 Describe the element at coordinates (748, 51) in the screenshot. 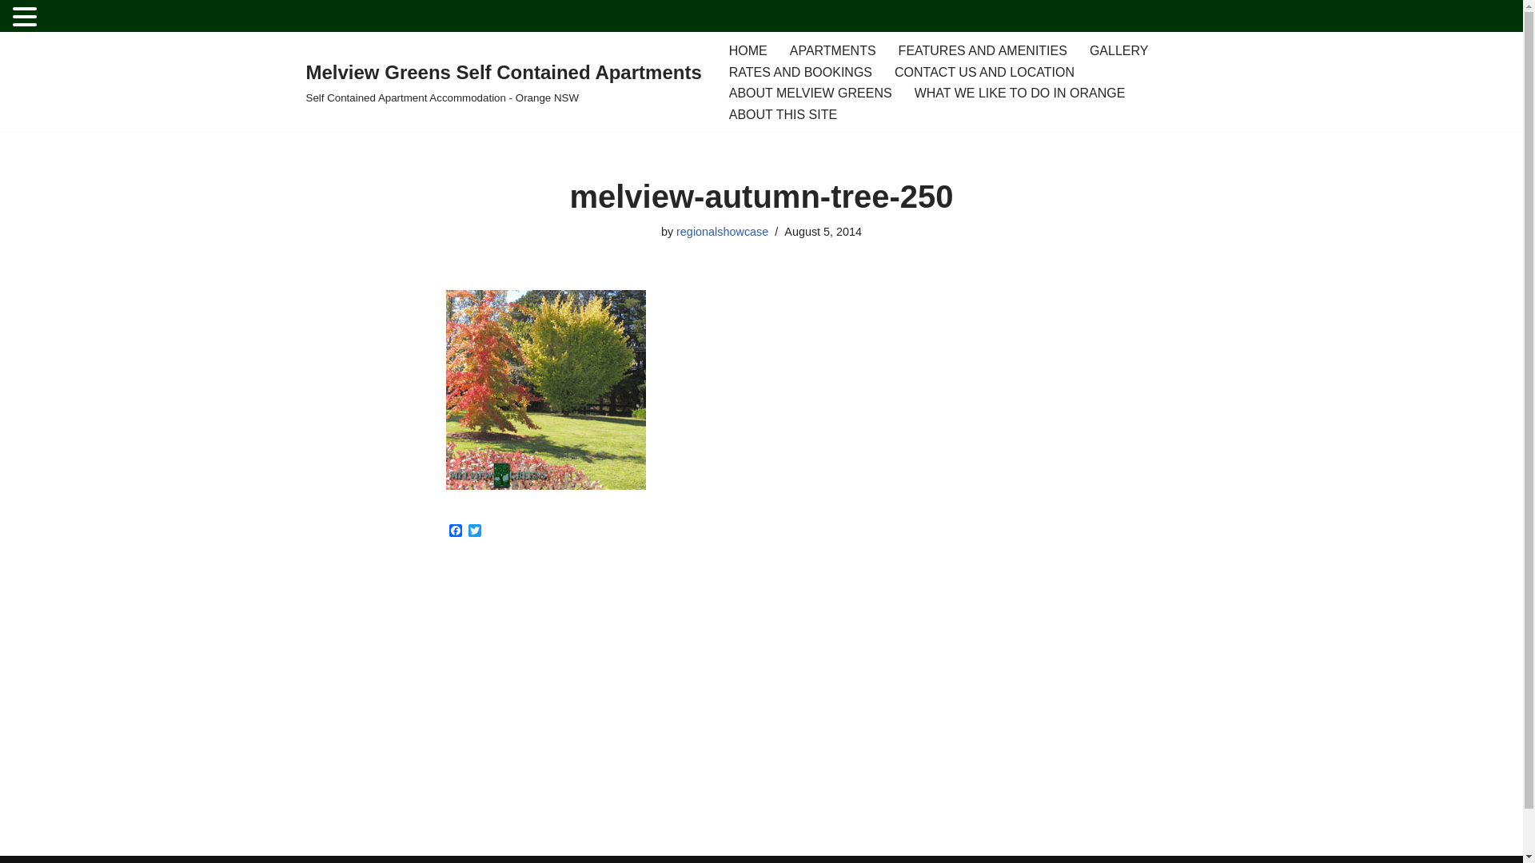

I see `HOME` at that location.